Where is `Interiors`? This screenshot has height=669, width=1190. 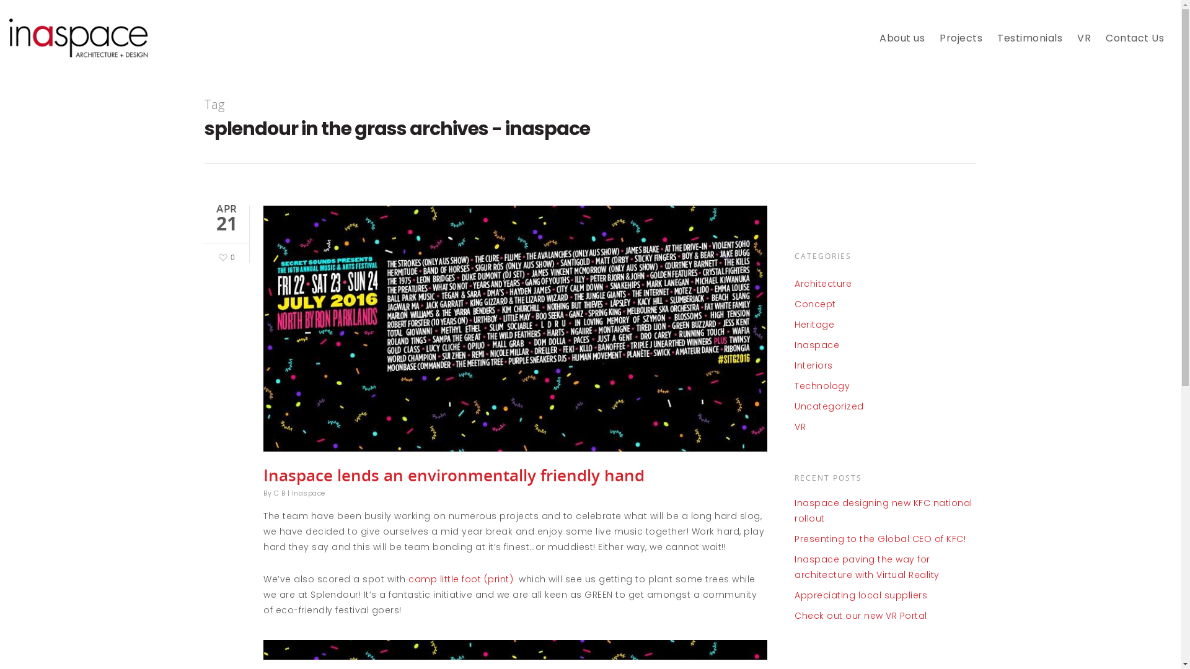 Interiors is located at coordinates (885, 365).